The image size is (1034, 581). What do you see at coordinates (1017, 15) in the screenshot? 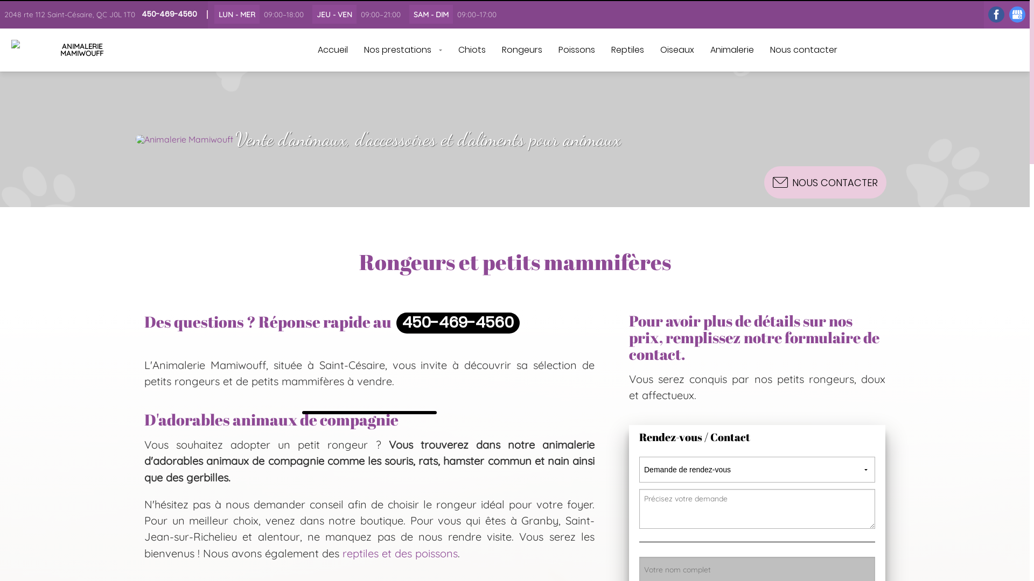
I see `Mybusiness` at bounding box center [1017, 15].